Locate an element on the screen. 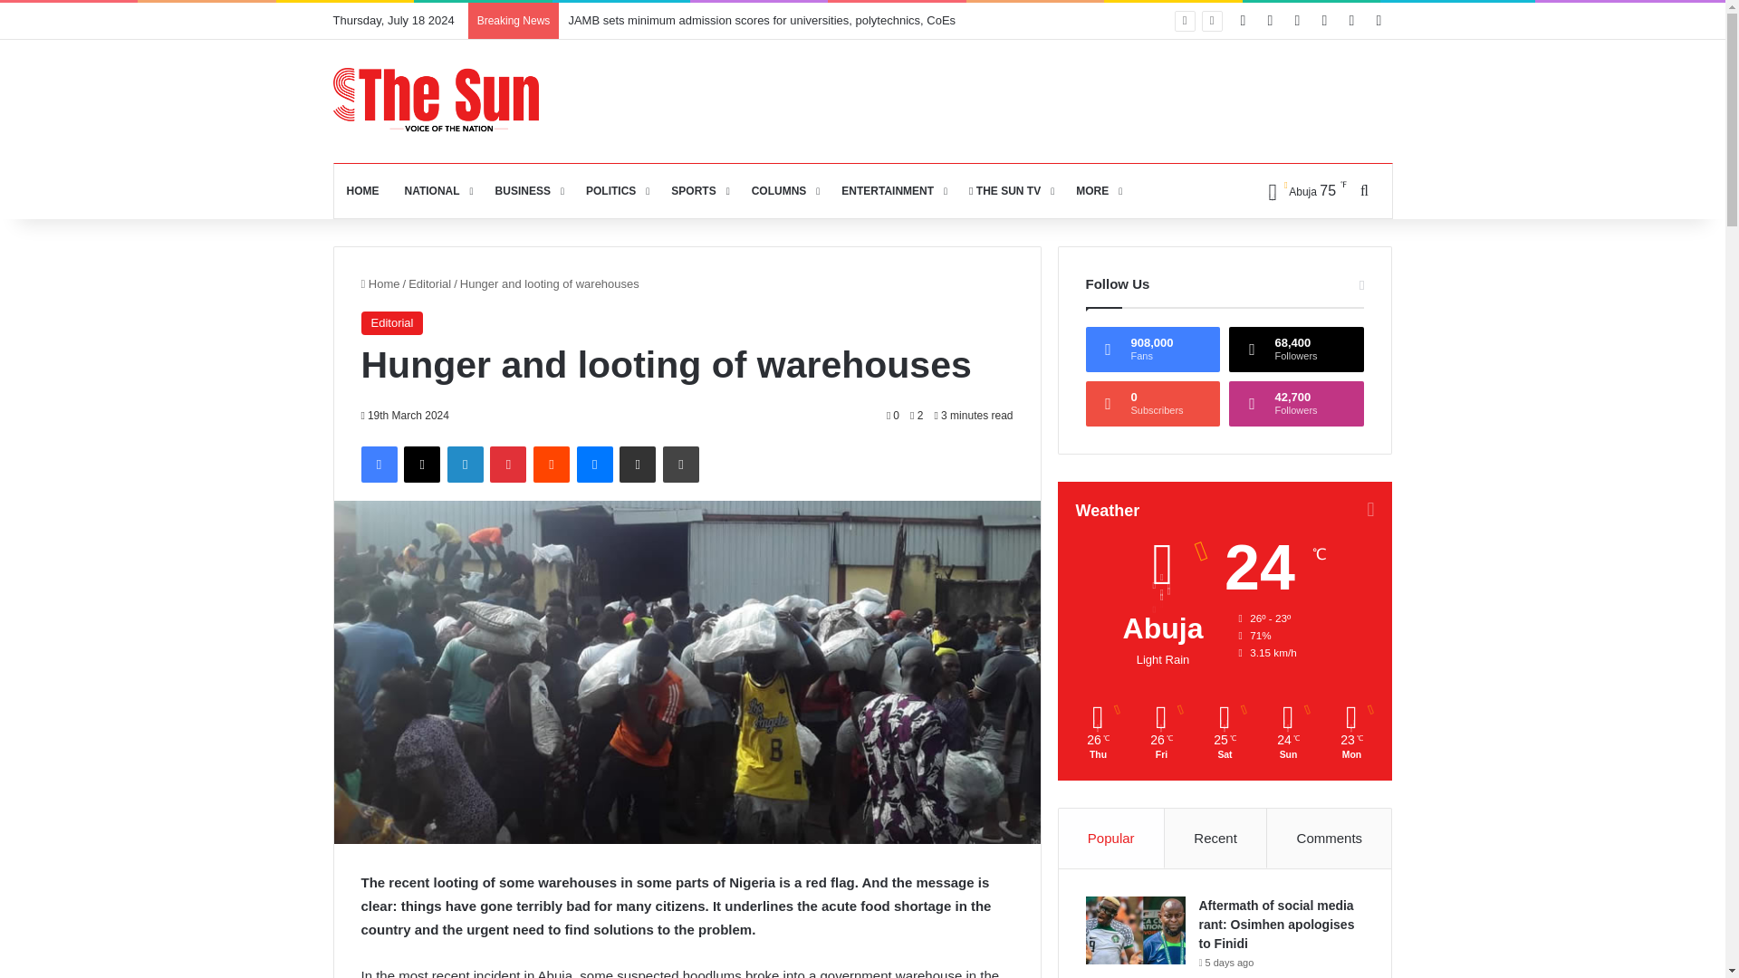 This screenshot has height=978, width=1739. HOME is located at coordinates (362, 190).